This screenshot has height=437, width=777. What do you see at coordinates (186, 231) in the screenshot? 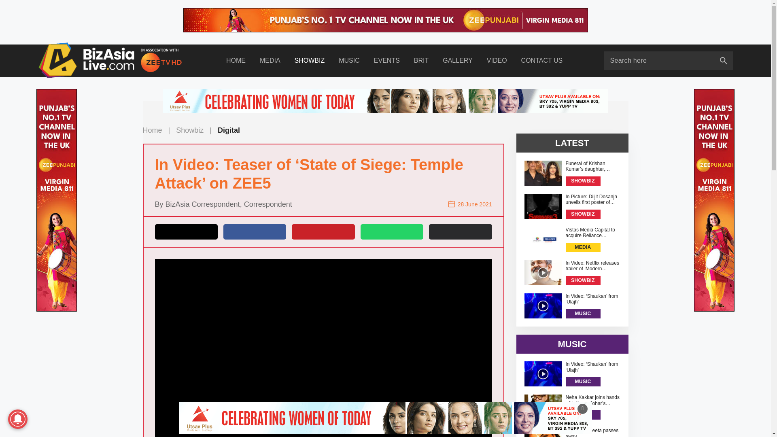
I see `X` at bounding box center [186, 231].